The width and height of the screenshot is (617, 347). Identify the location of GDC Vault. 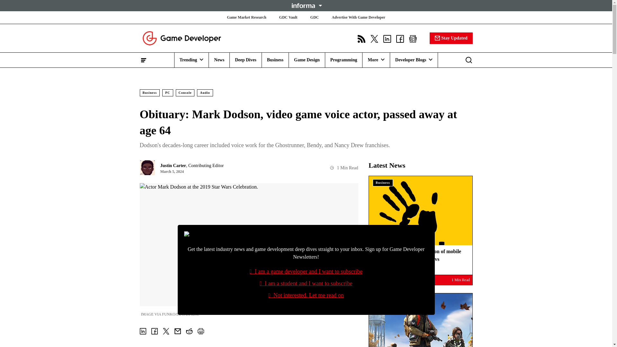
(288, 17).